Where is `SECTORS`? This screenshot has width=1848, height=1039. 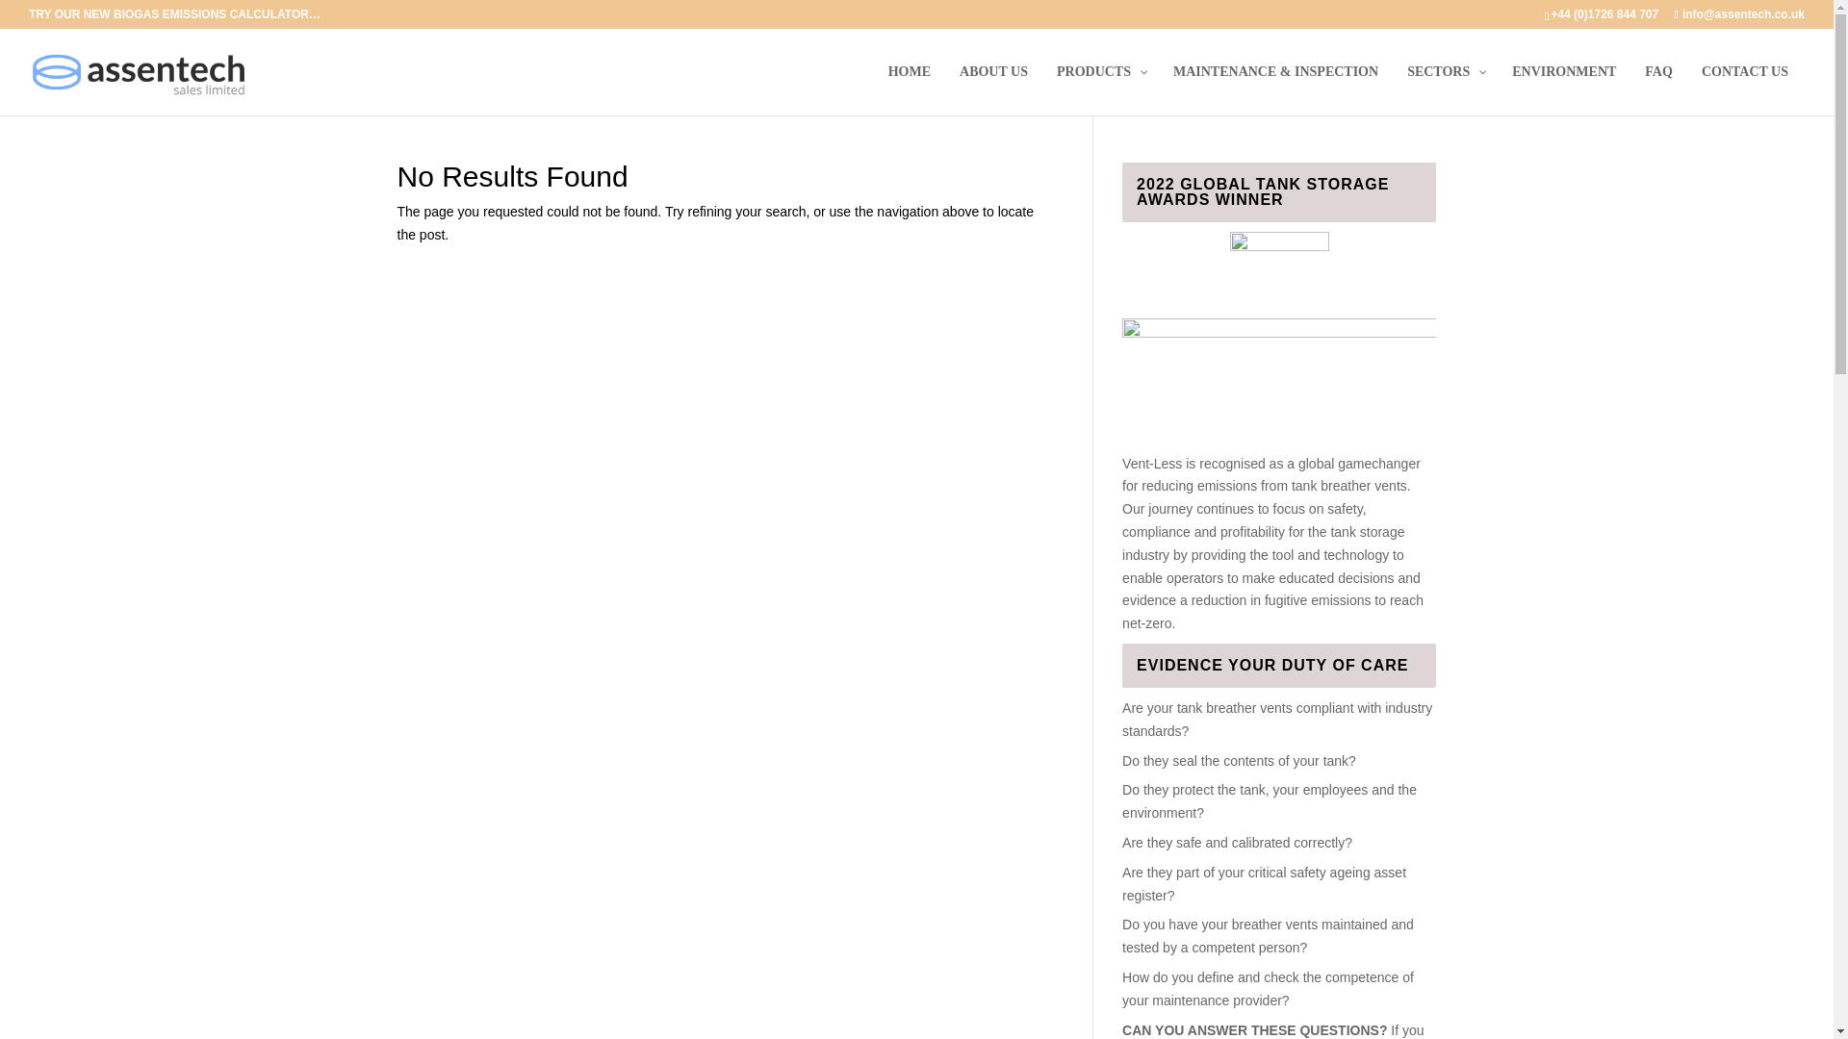
SECTORS is located at coordinates (1445, 89).